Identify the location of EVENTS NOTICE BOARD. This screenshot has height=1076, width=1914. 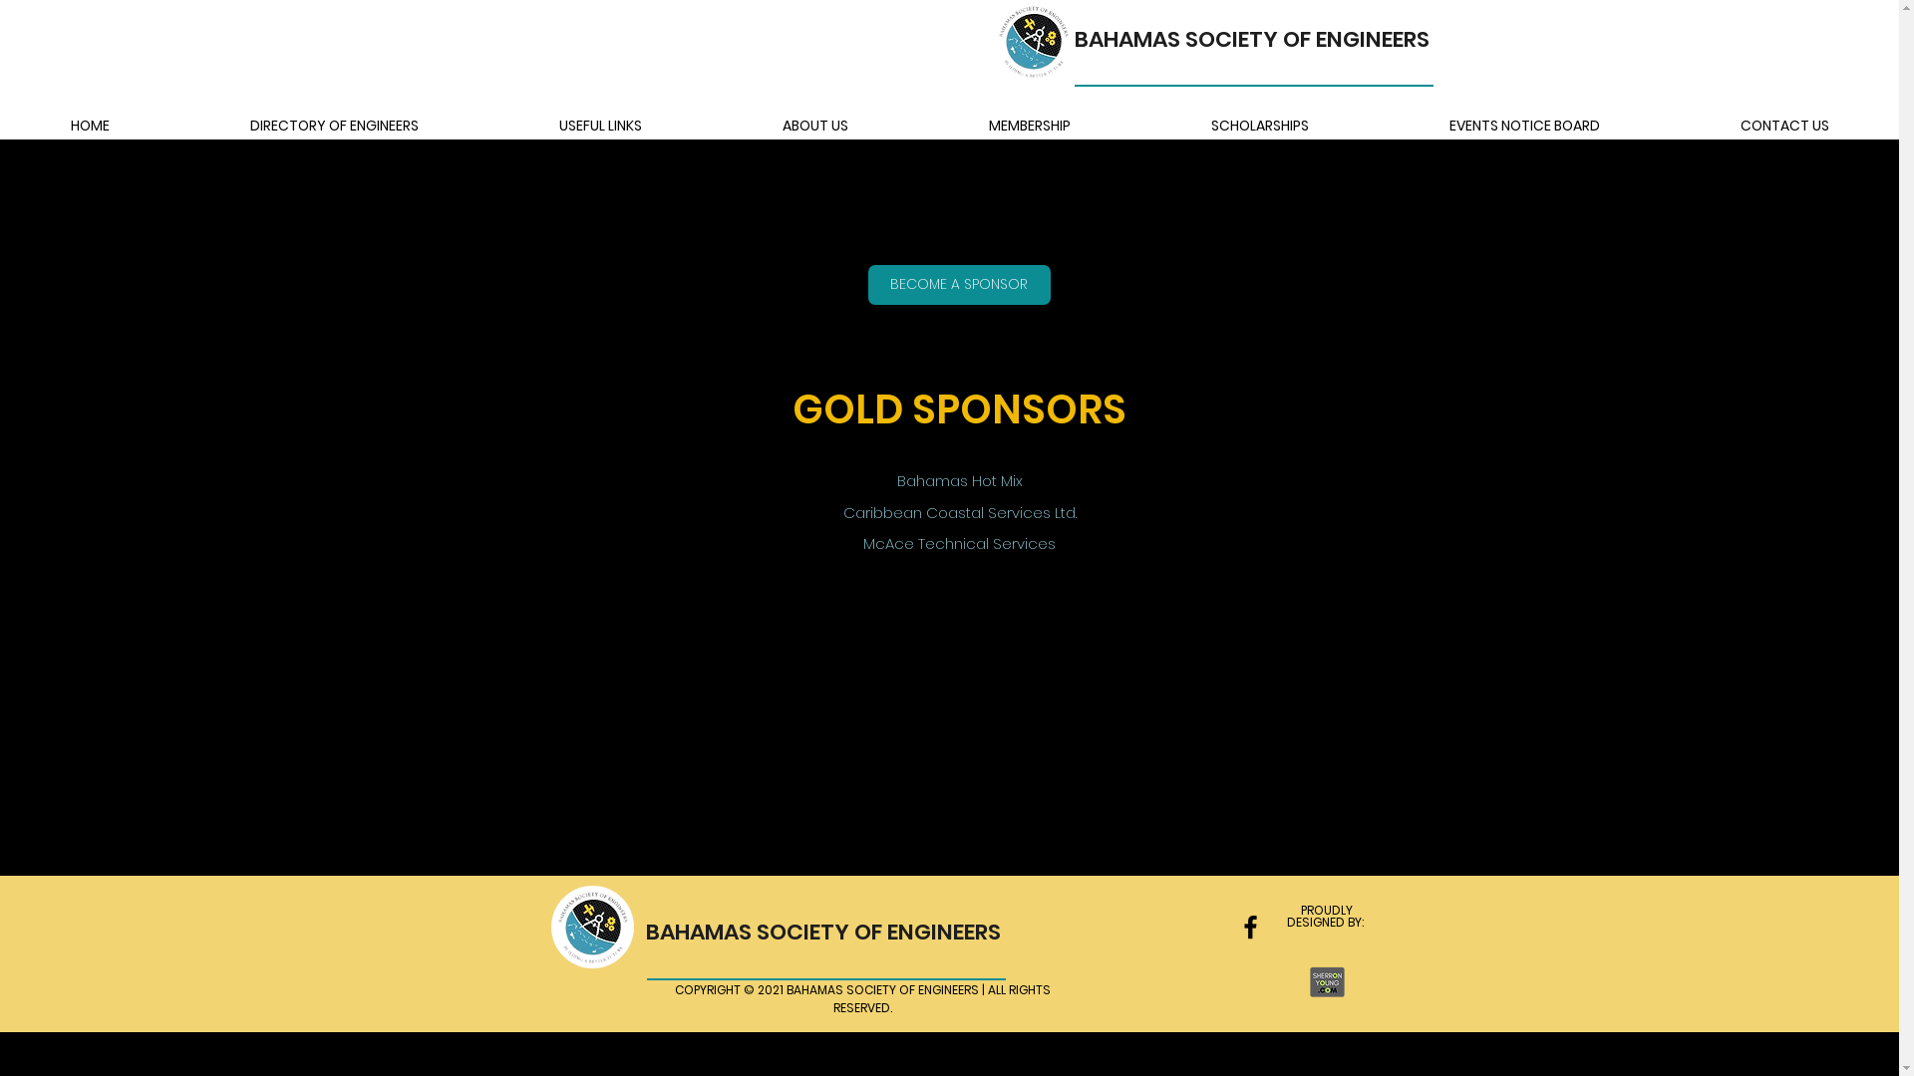
(1524, 126).